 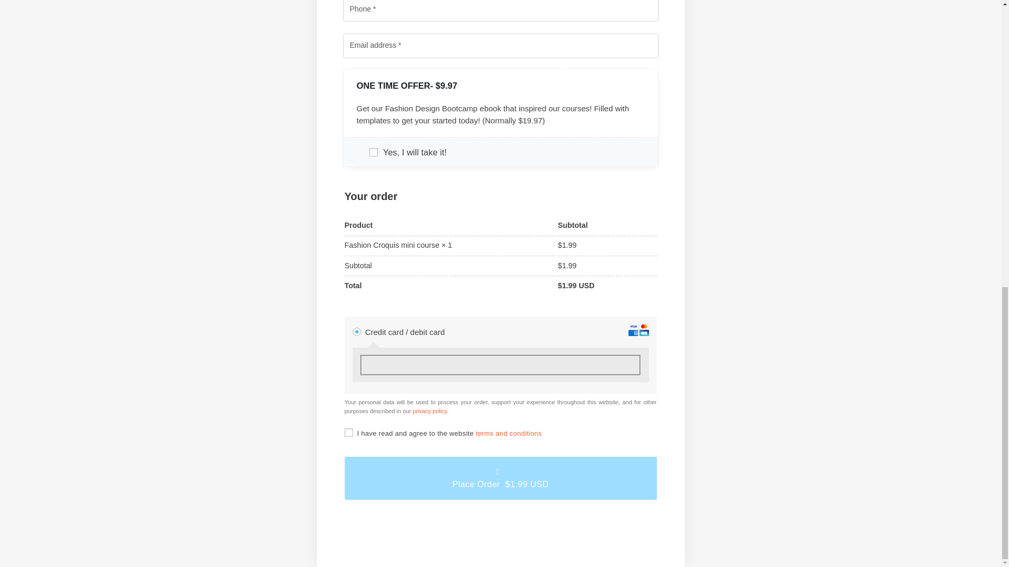 What do you see at coordinates (509, 433) in the screenshot?
I see `terms and conditions` at bounding box center [509, 433].